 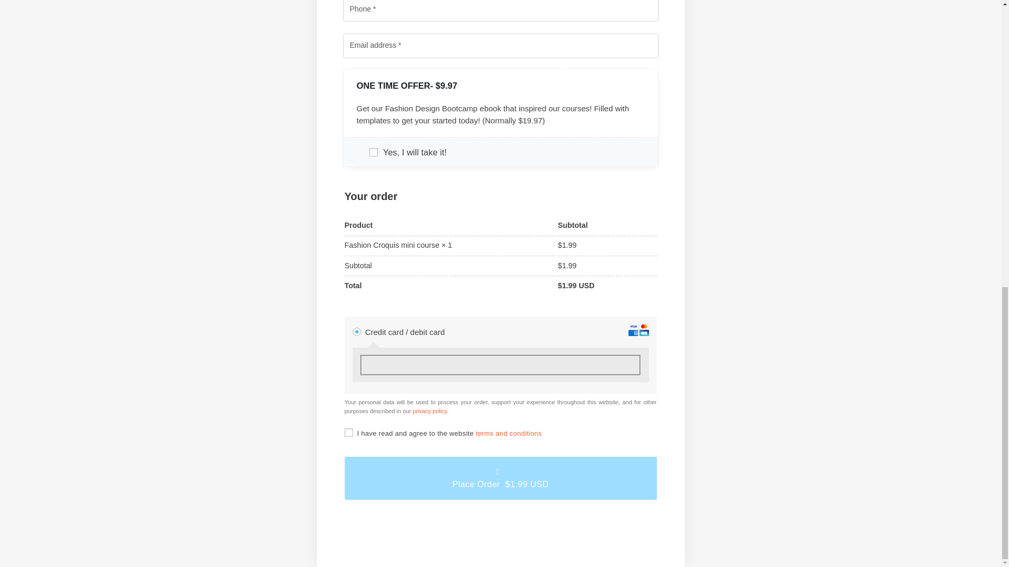 What do you see at coordinates (509, 433) in the screenshot?
I see `terms and conditions` at bounding box center [509, 433].